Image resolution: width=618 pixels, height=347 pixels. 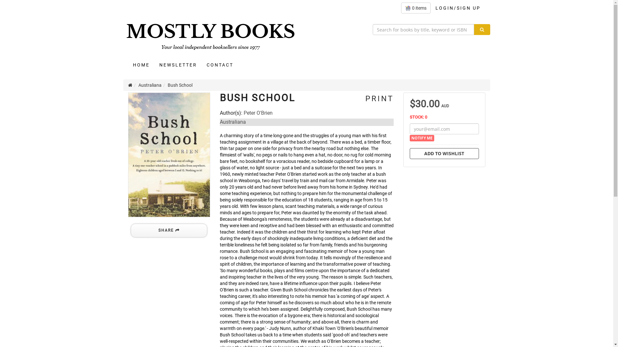 What do you see at coordinates (169, 231) in the screenshot?
I see `SHARE` at bounding box center [169, 231].